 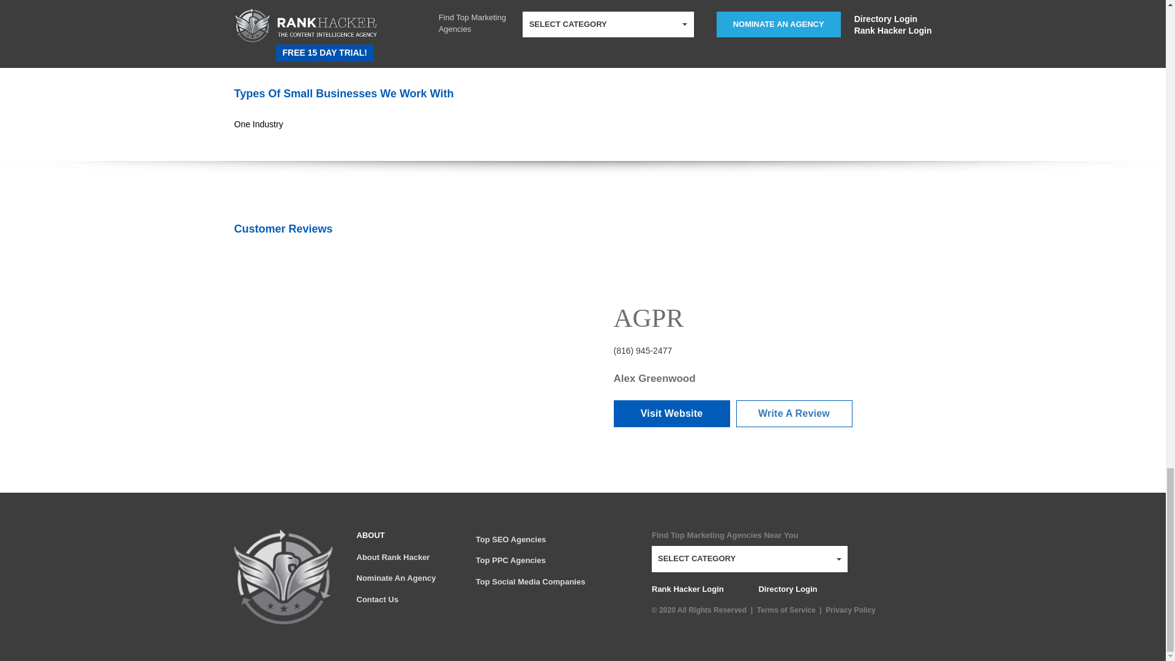 What do you see at coordinates (793, 414) in the screenshot?
I see `Write A Review` at bounding box center [793, 414].